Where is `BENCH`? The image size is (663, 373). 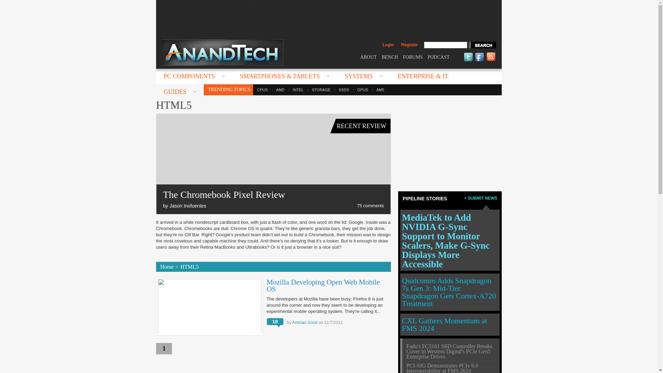
BENCH is located at coordinates (390, 57).